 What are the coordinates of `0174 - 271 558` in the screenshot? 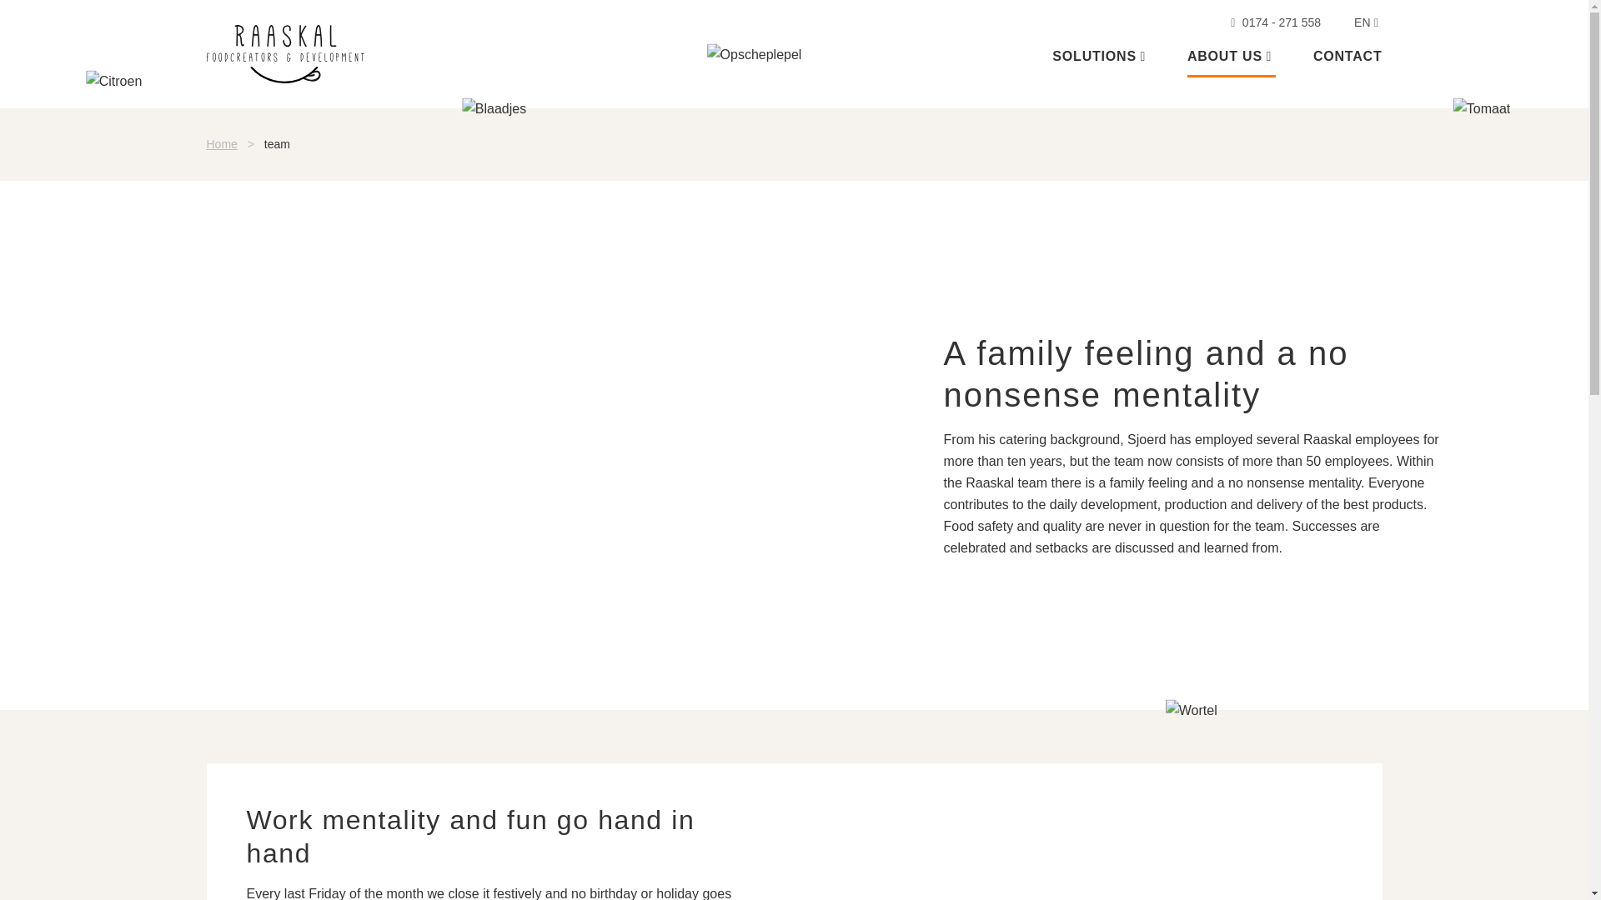 It's located at (1274, 22).